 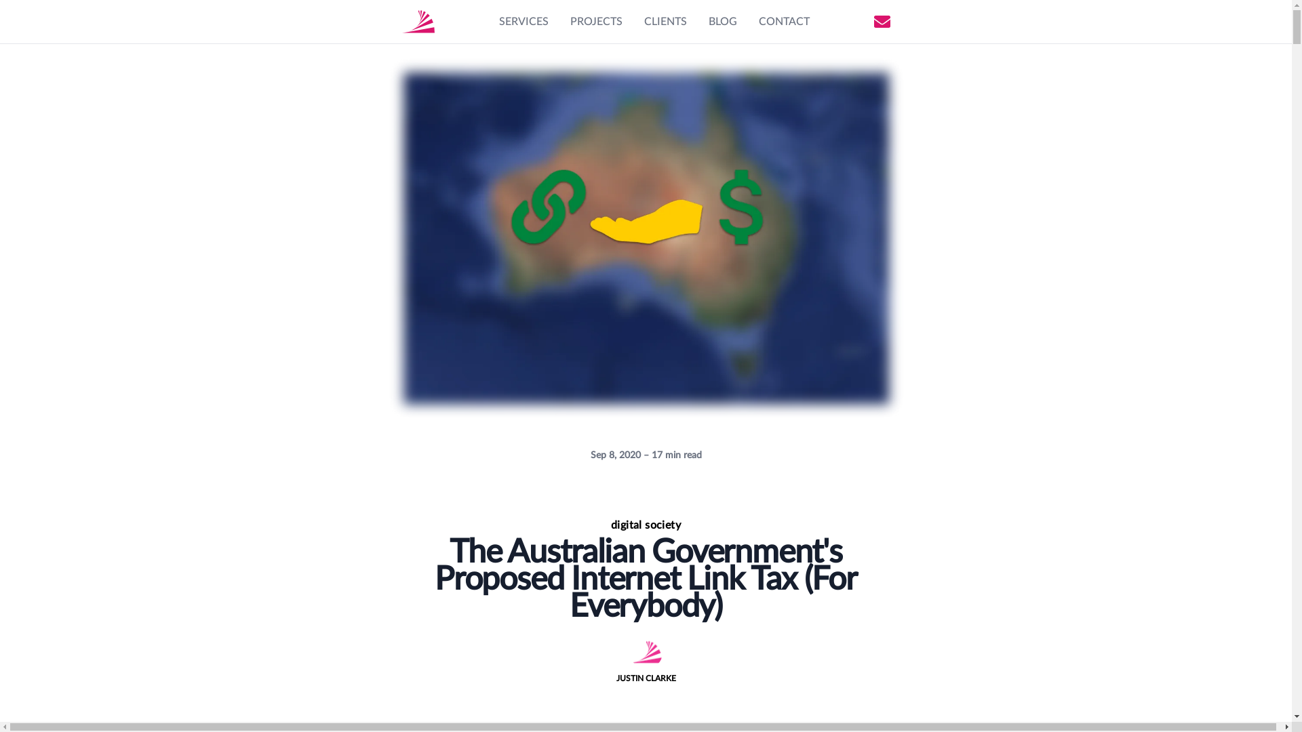 What do you see at coordinates (882, 22) in the screenshot?
I see `Email us` at bounding box center [882, 22].